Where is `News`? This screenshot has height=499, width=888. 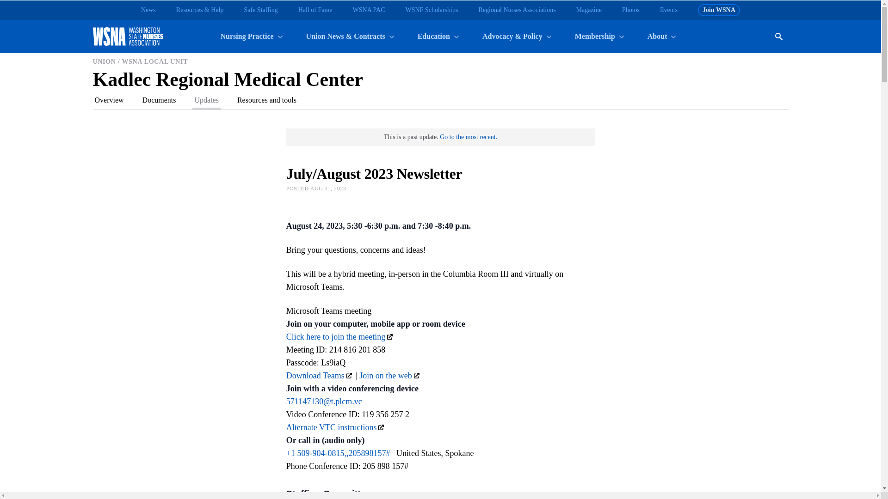
News is located at coordinates (148, 10).